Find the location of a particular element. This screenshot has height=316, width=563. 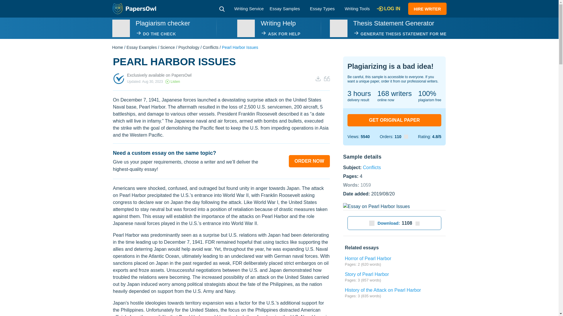

Pearl Harbor Issues is located at coordinates (376, 207).